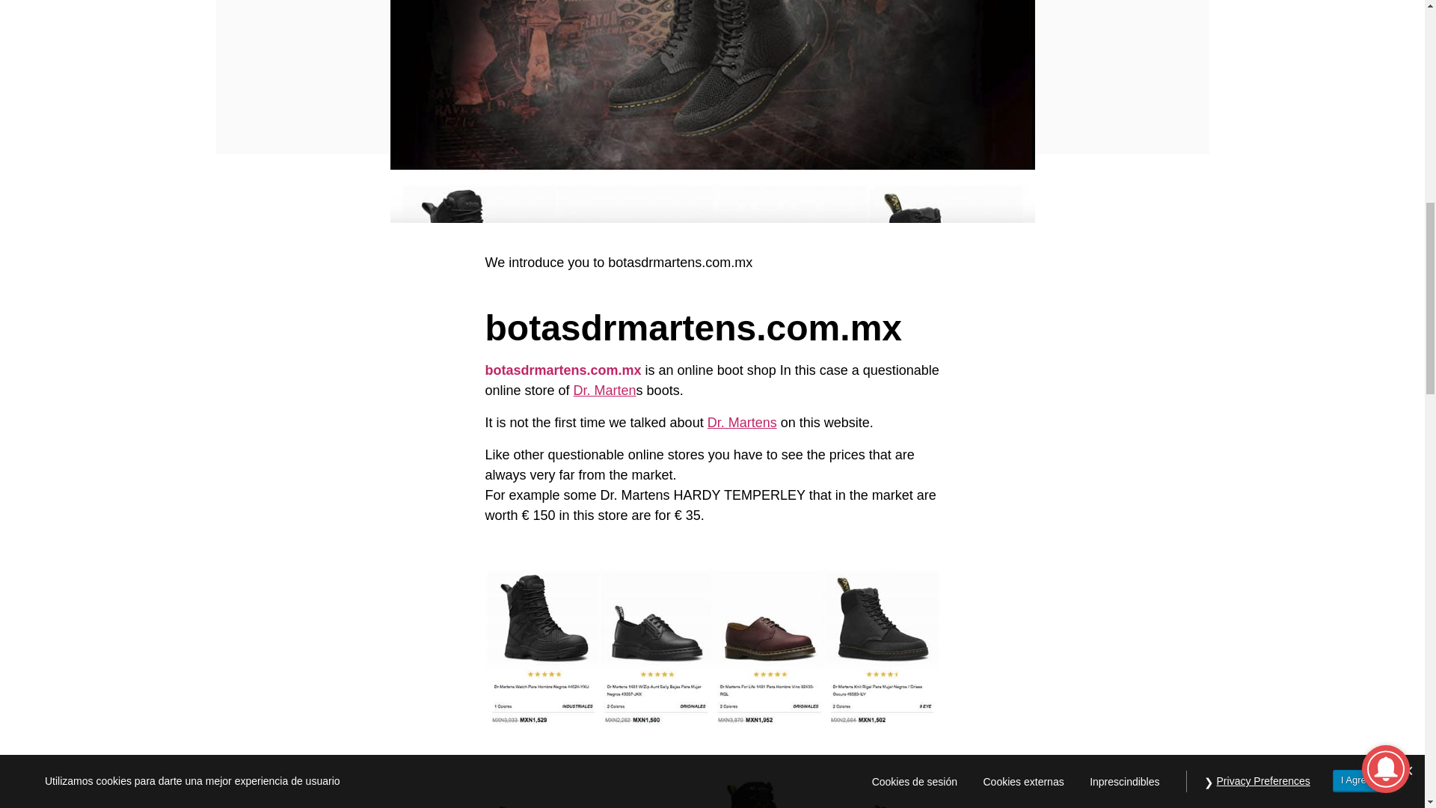 This screenshot has width=1436, height=808. What do you see at coordinates (604, 391) in the screenshot?
I see `Dr. Marten` at bounding box center [604, 391].